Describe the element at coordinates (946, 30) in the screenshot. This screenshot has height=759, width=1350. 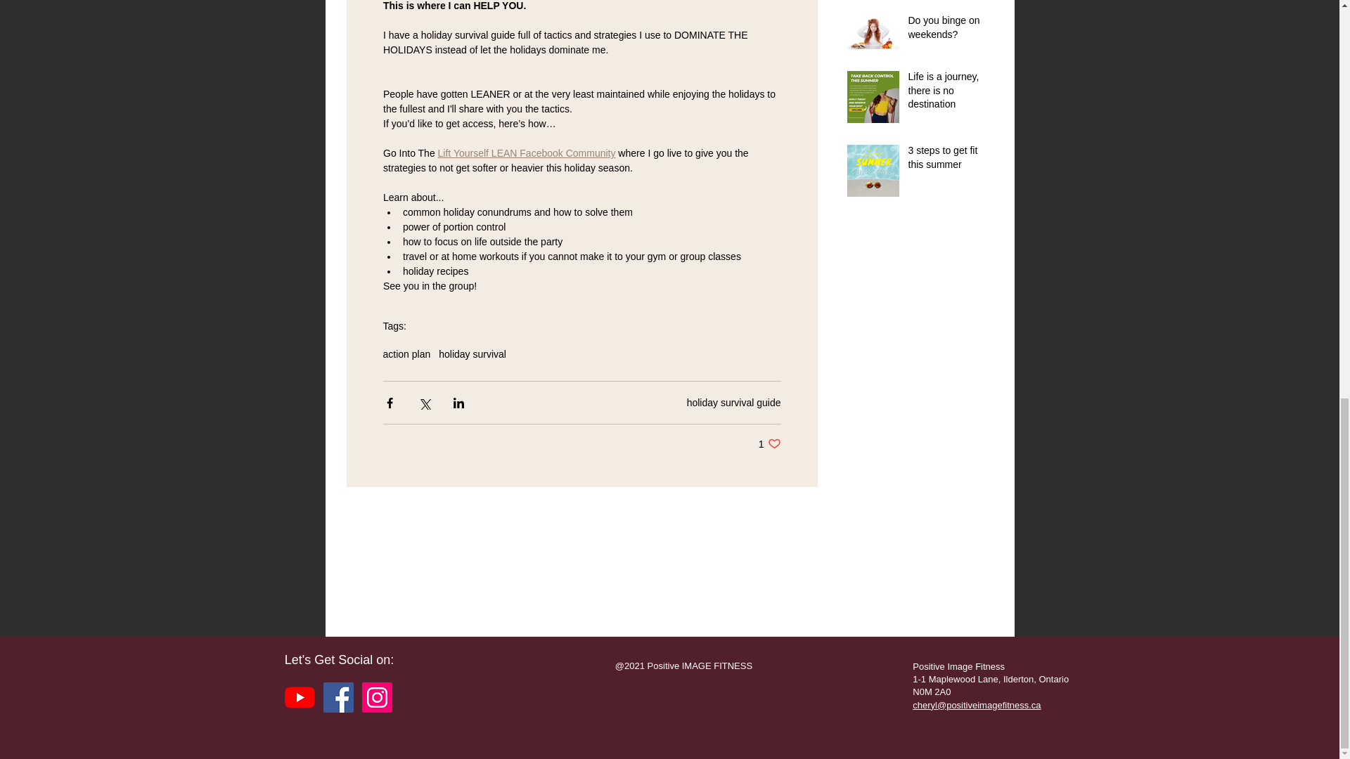
I see `Do you binge on weekends?` at that location.